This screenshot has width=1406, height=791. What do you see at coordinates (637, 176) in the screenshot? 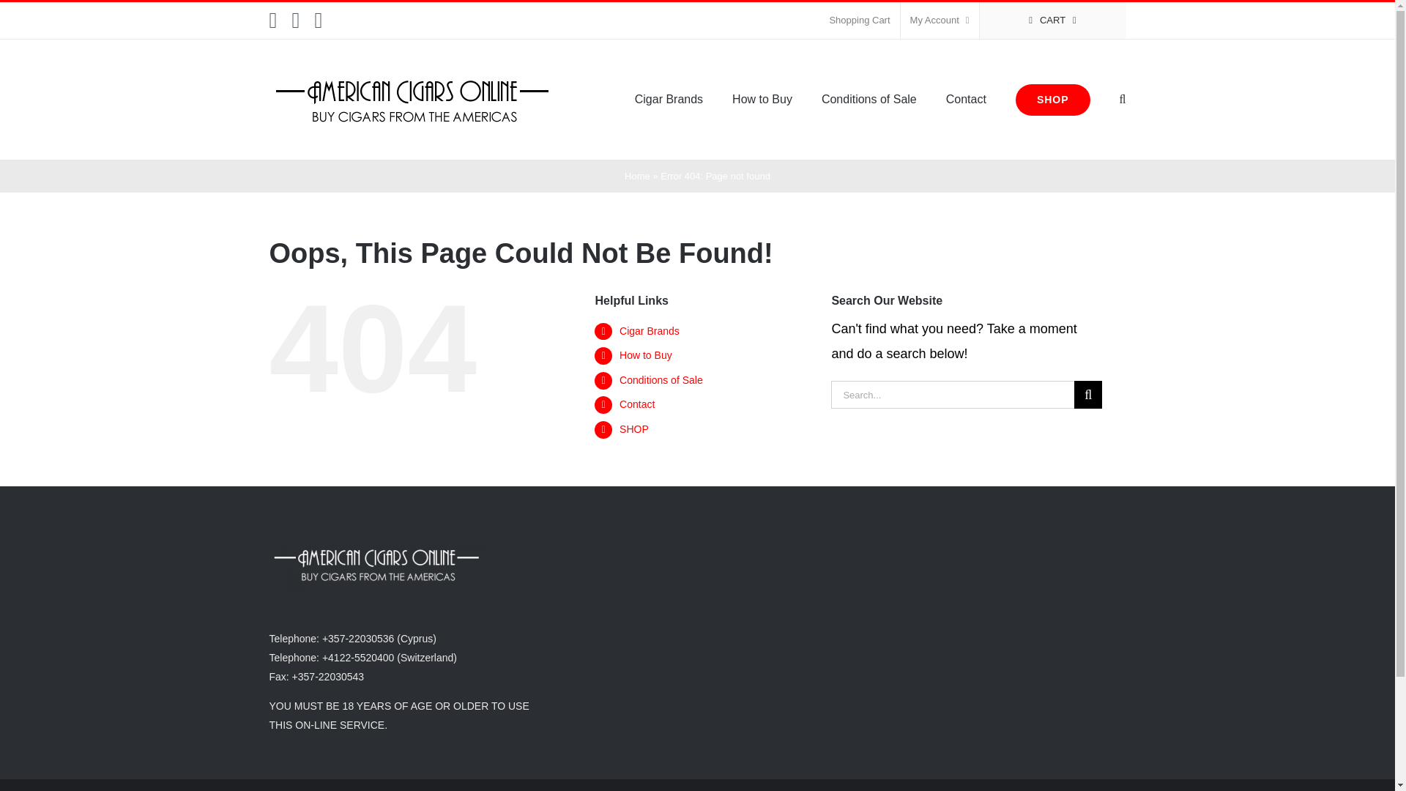
I see `Home` at bounding box center [637, 176].